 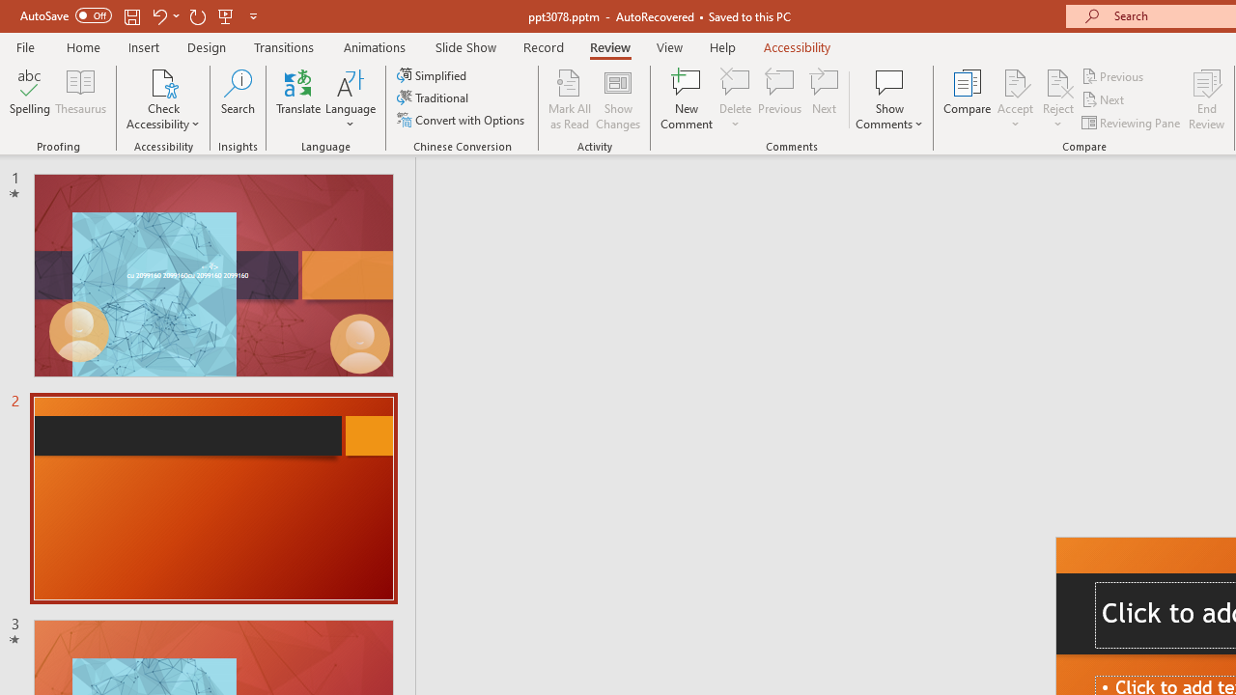 What do you see at coordinates (570, 98) in the screenshot?
I see `Mark All as Read` at bounding box center [570, 98].